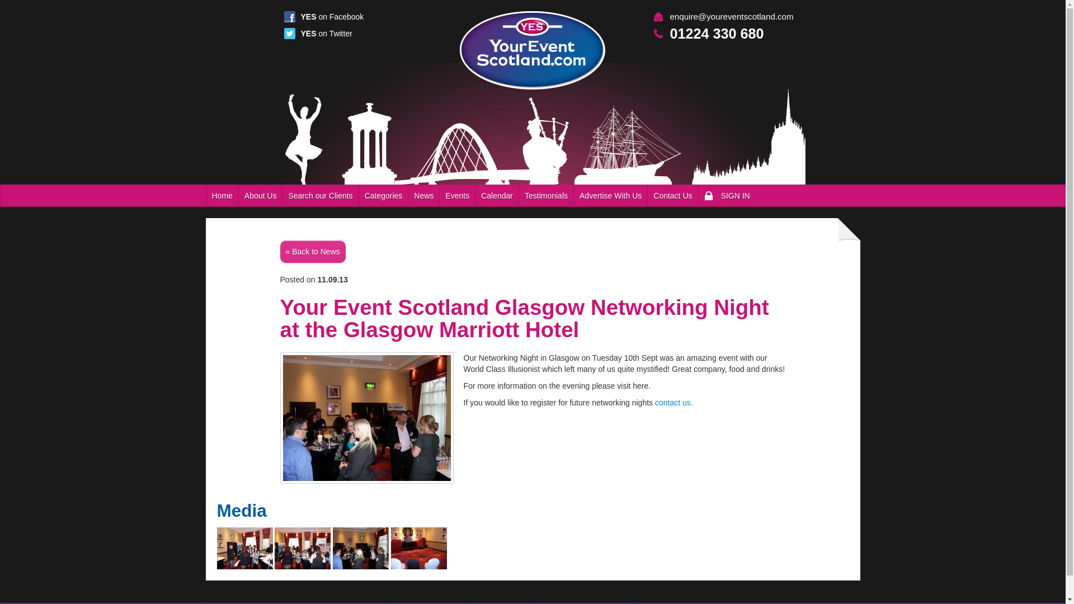 The image size is (1074, 604). I want to click on Community, so click(546, 196).